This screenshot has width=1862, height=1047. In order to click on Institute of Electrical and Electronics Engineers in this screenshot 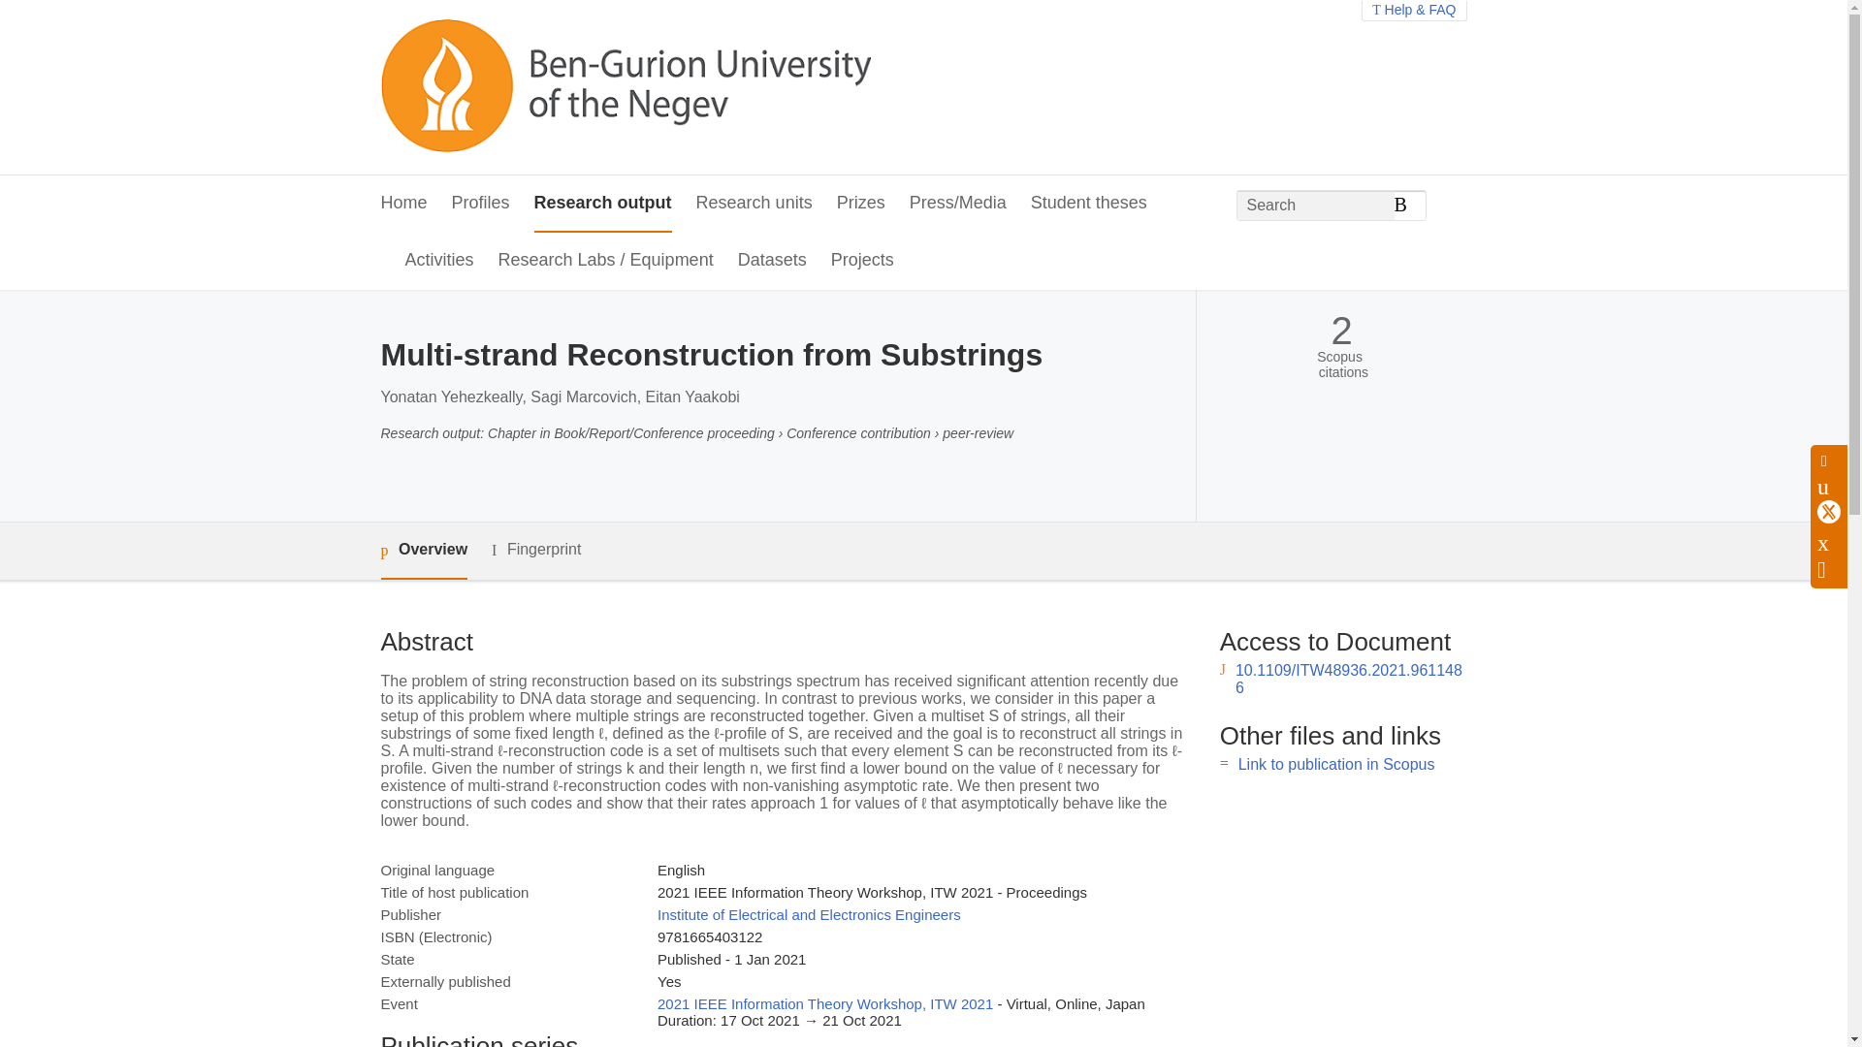, I will do `click(809, 914)`.